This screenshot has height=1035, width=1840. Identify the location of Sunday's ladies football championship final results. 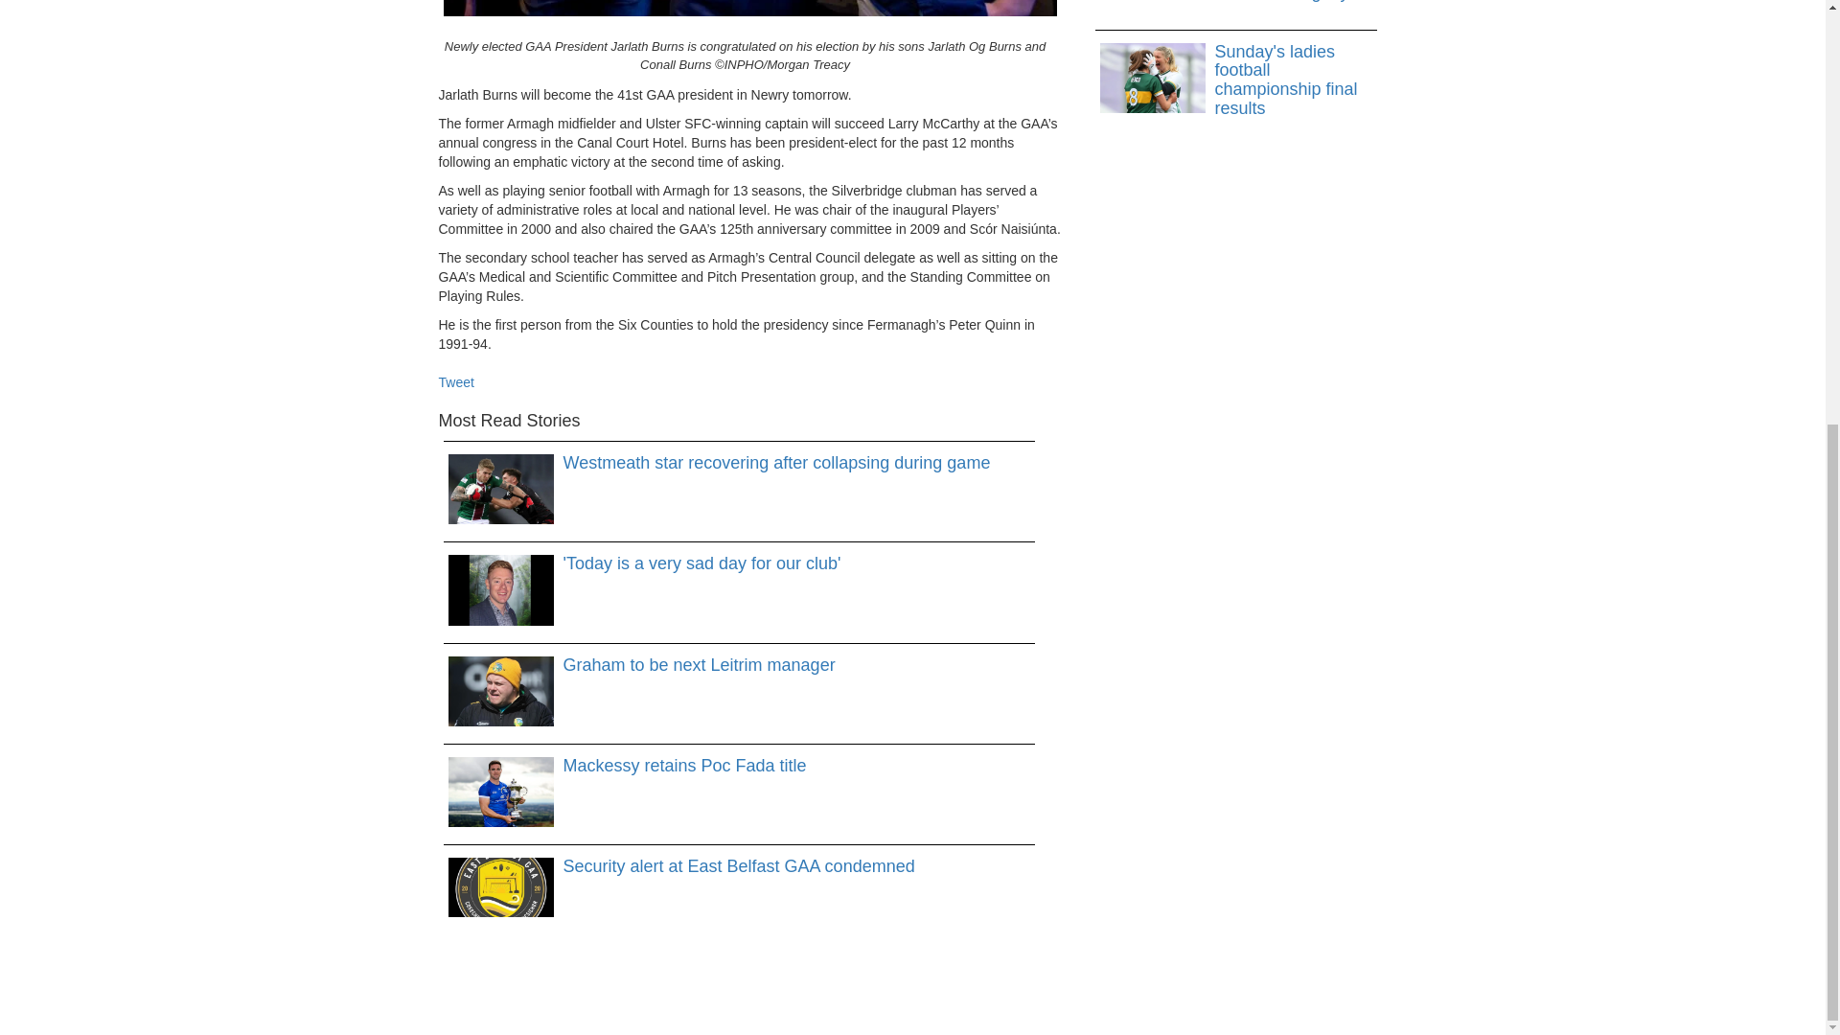
(1236, 80).